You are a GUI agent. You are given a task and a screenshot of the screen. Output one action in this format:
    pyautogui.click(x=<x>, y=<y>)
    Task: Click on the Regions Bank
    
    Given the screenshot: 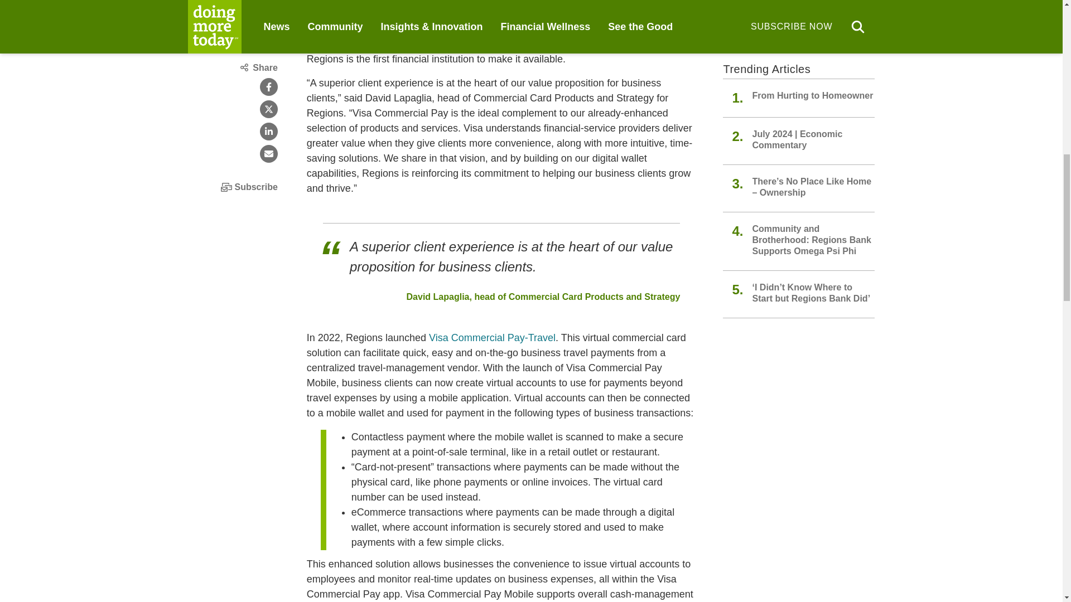 What is the action you would take?
    pyautogui.click(x=512, y=2)
    